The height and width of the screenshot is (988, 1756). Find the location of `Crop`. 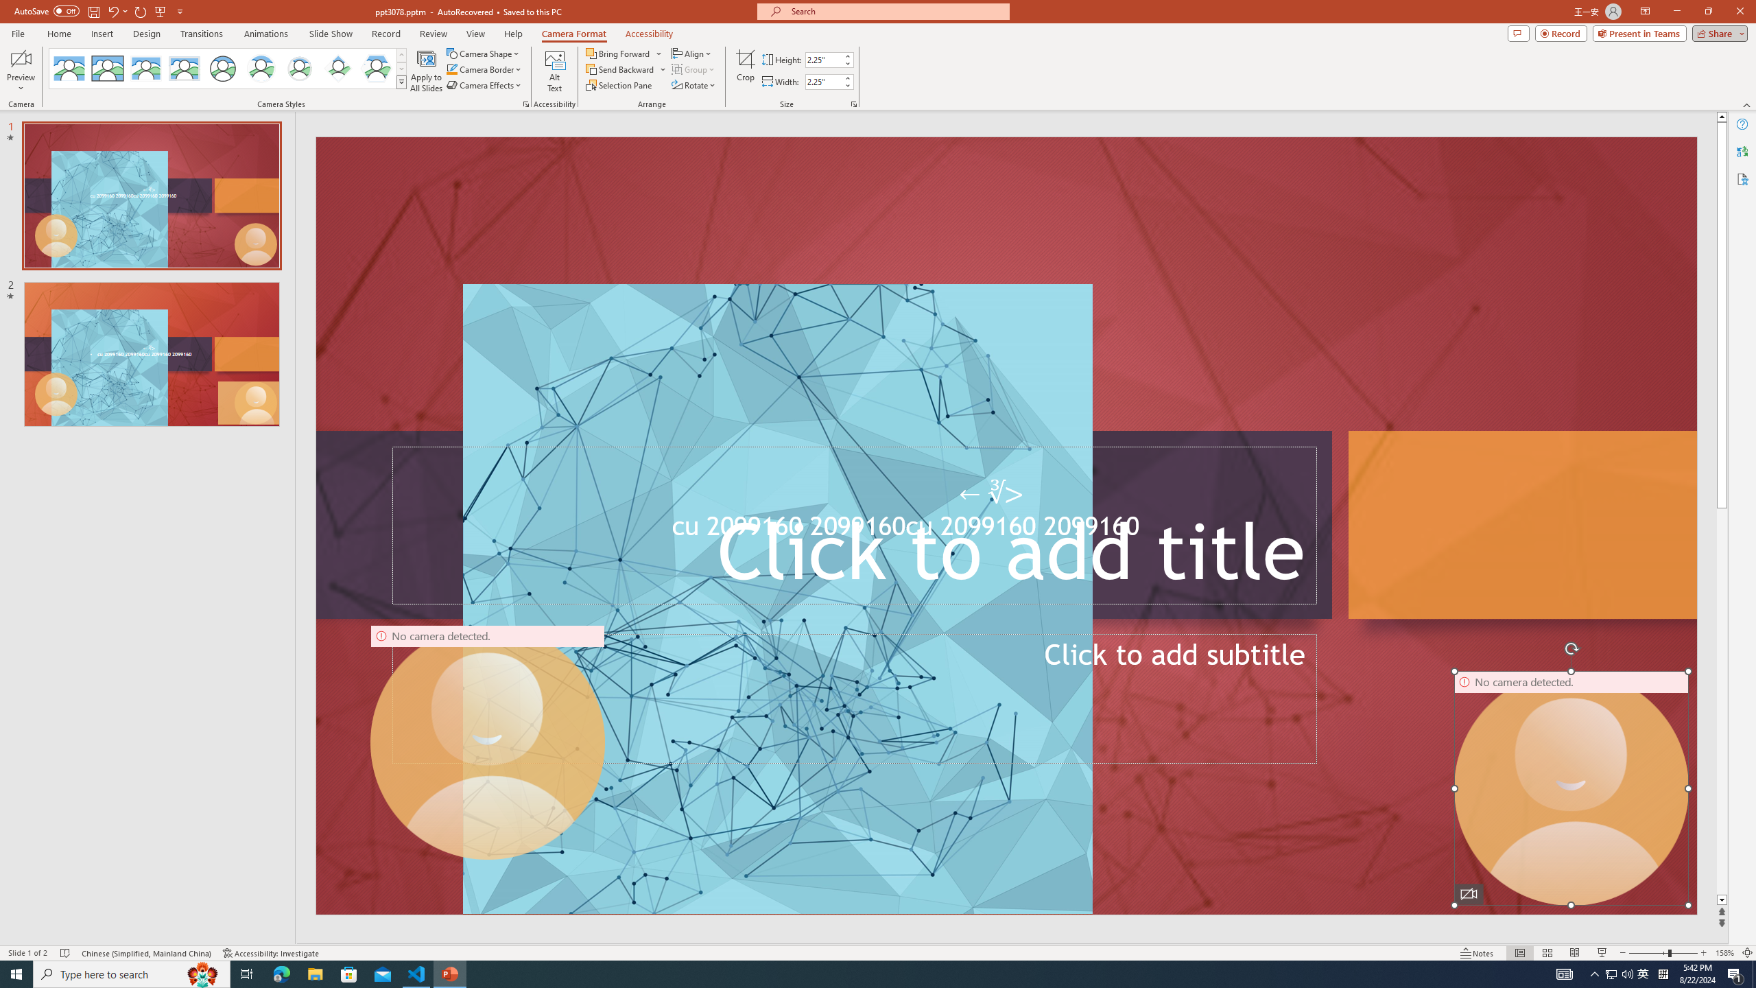

Crop is located at coordinates (745, 71).